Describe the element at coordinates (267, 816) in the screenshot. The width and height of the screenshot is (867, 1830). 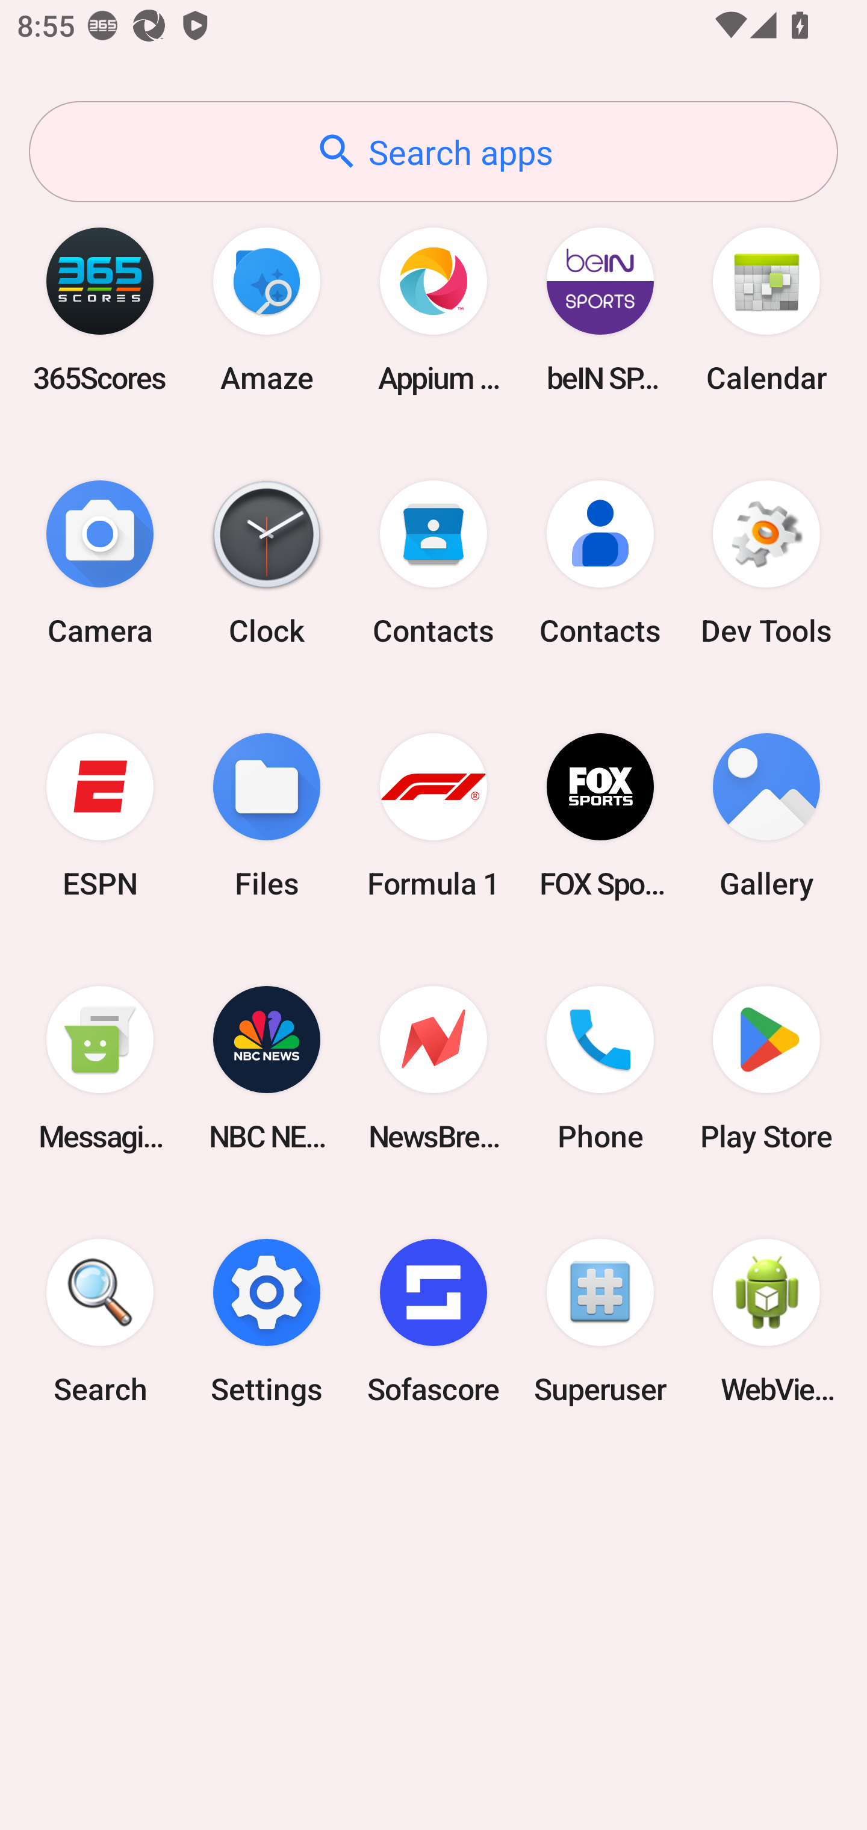
I see `Files` at that location.